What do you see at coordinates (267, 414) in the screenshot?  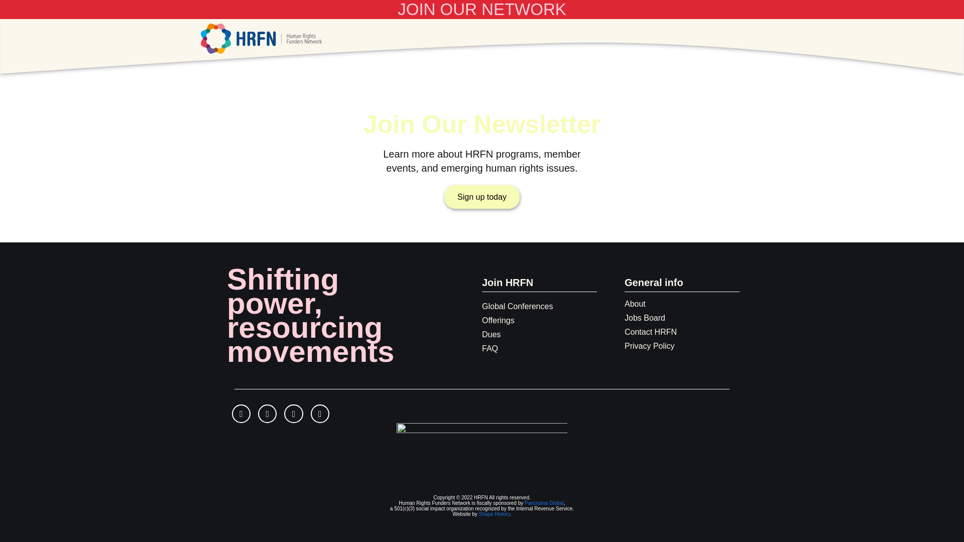 I see `Instagram` at bounding box center [267, 414].